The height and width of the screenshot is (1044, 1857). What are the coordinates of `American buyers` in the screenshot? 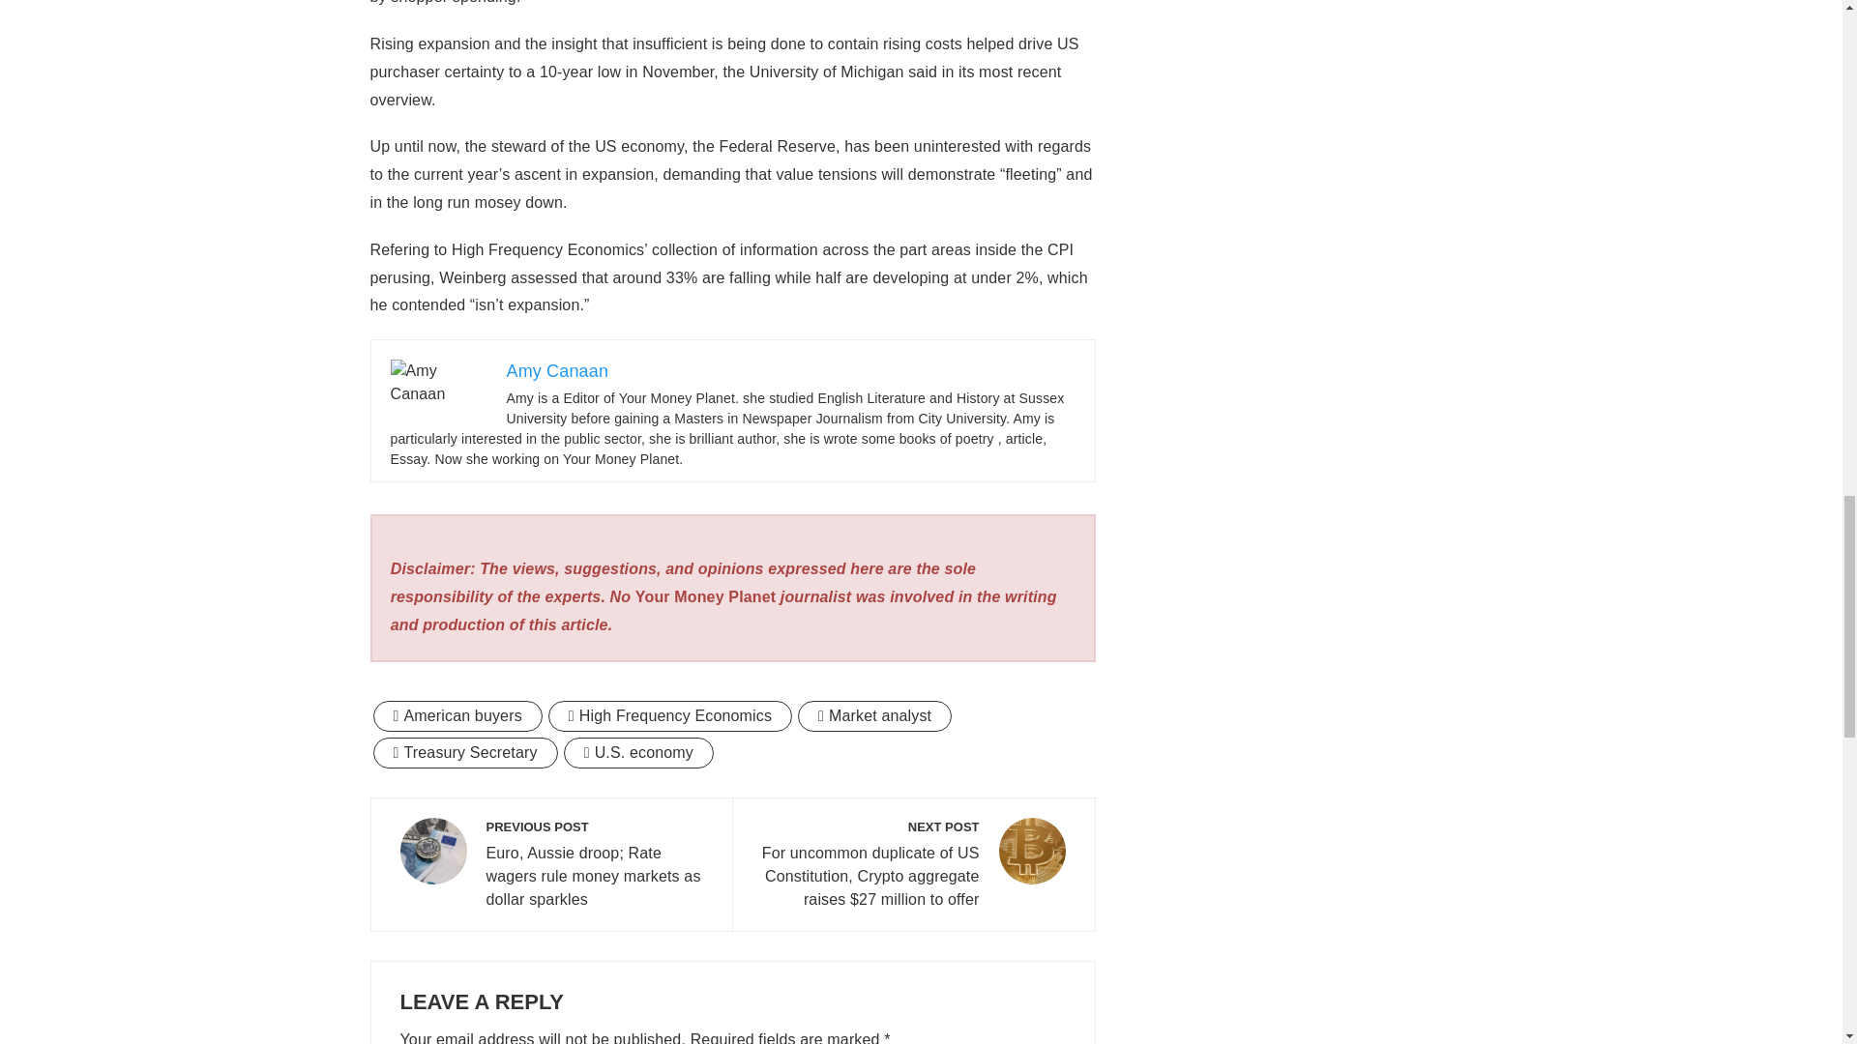 It's located at (457, 715).